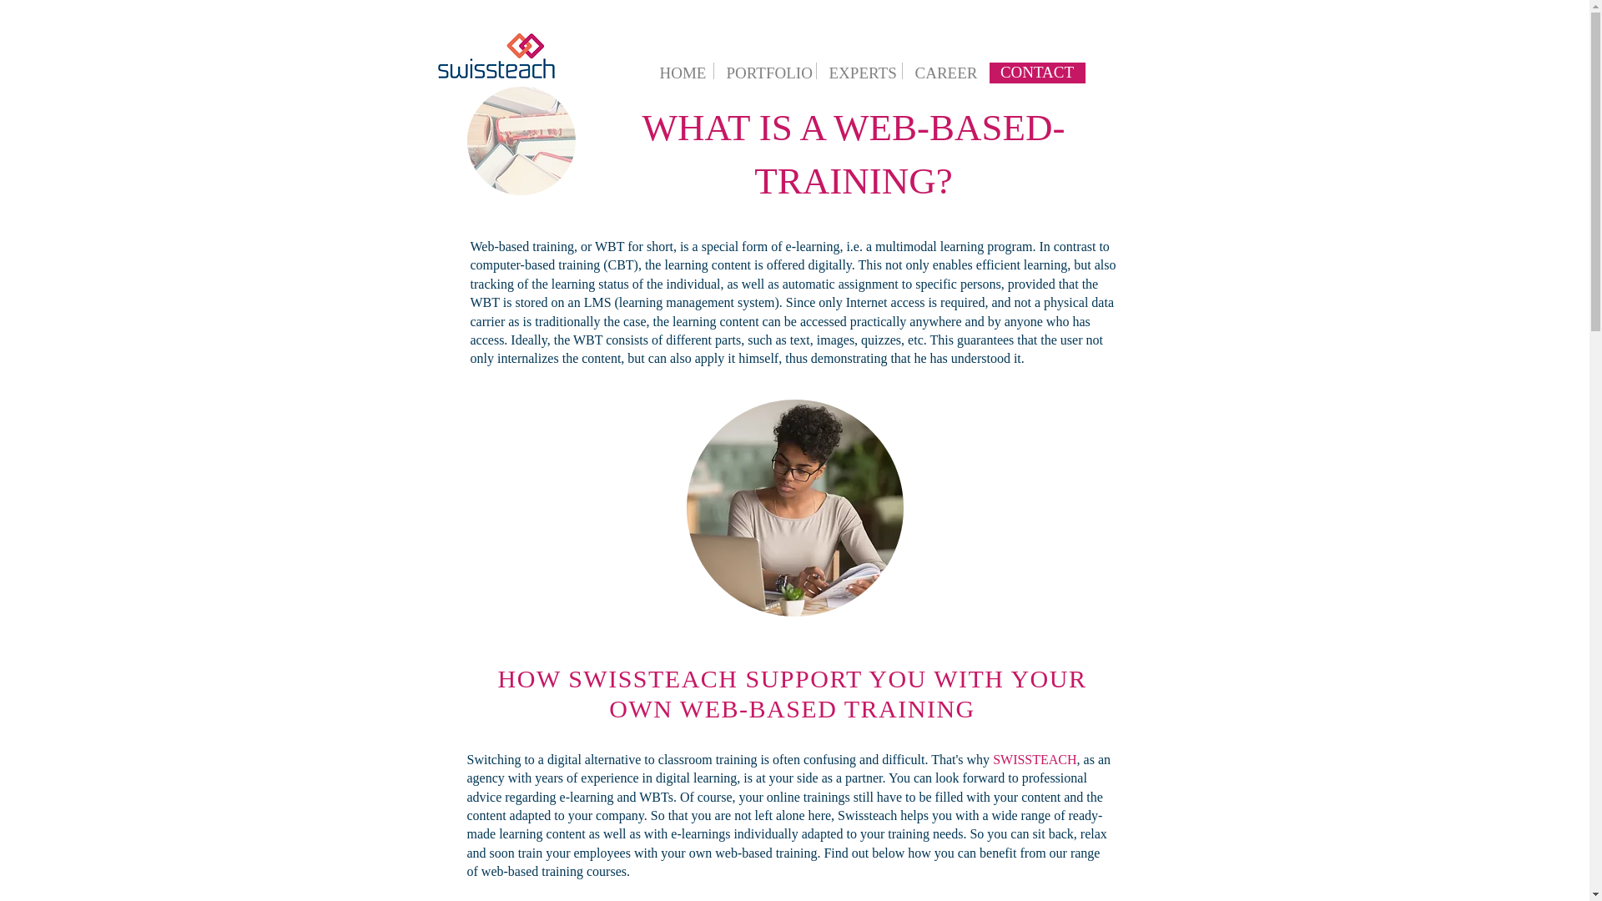  What do you see at coordinates (941, 70) in the screenshot?
I see `CAREER` at bounding box center [941, 70].